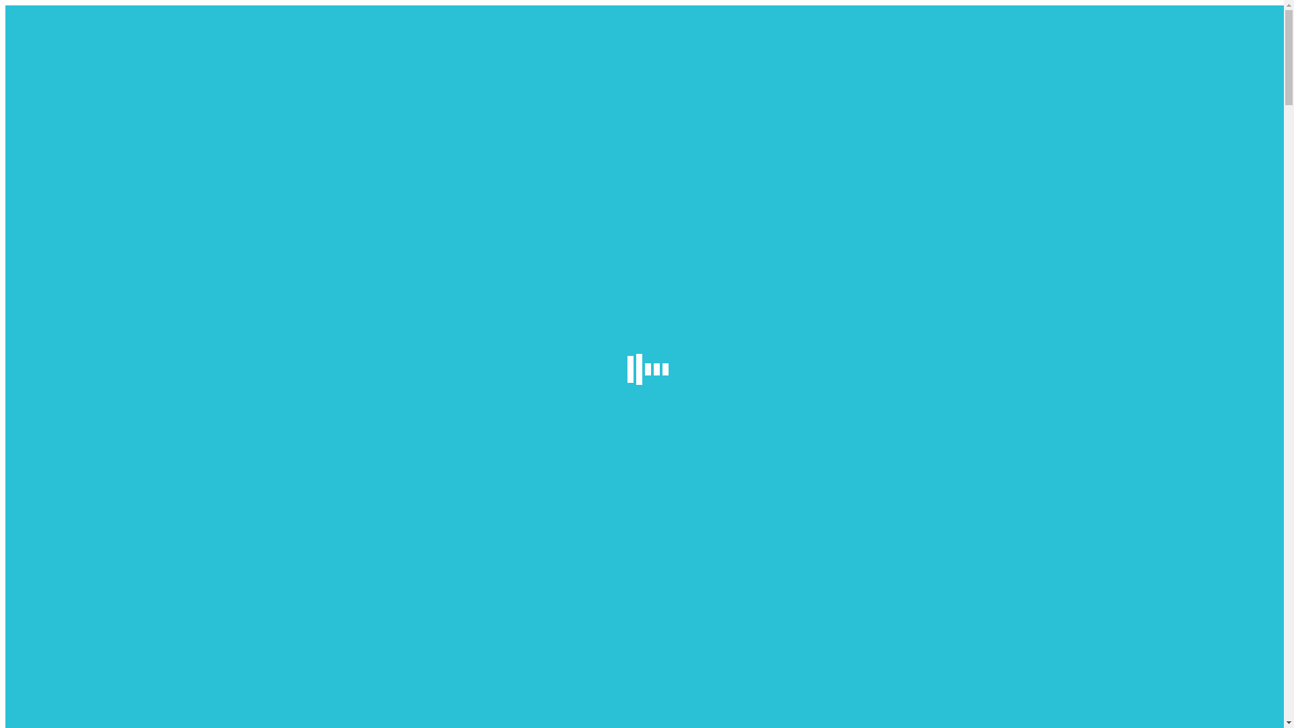  I want to click on Weddings, so click(54, 173).